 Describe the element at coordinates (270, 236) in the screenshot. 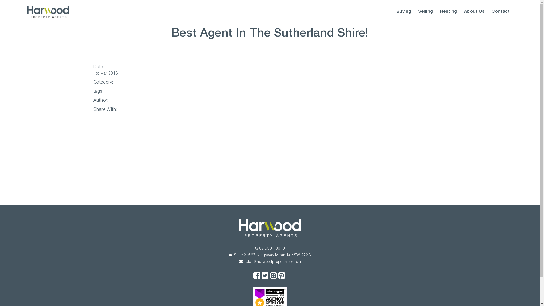

I see `Real Estate Agents Miranda, Yowie Bay NSW` at that location.